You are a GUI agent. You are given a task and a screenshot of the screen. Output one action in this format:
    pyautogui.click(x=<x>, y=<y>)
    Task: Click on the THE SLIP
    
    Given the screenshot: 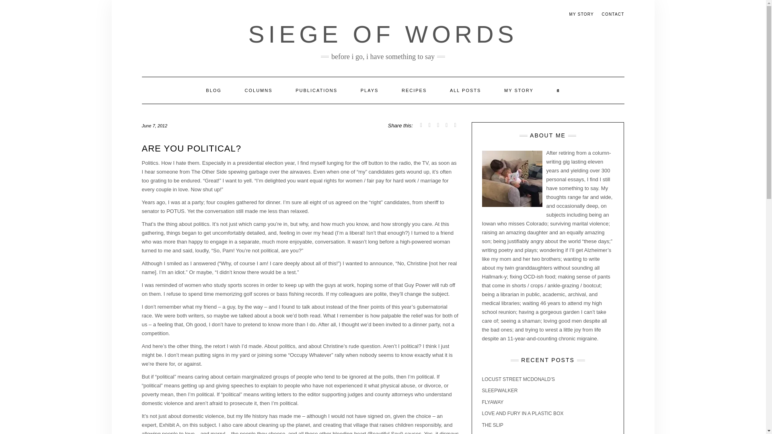 What is the action you would take?
    pyautogui.click(x=492, y=425)
    